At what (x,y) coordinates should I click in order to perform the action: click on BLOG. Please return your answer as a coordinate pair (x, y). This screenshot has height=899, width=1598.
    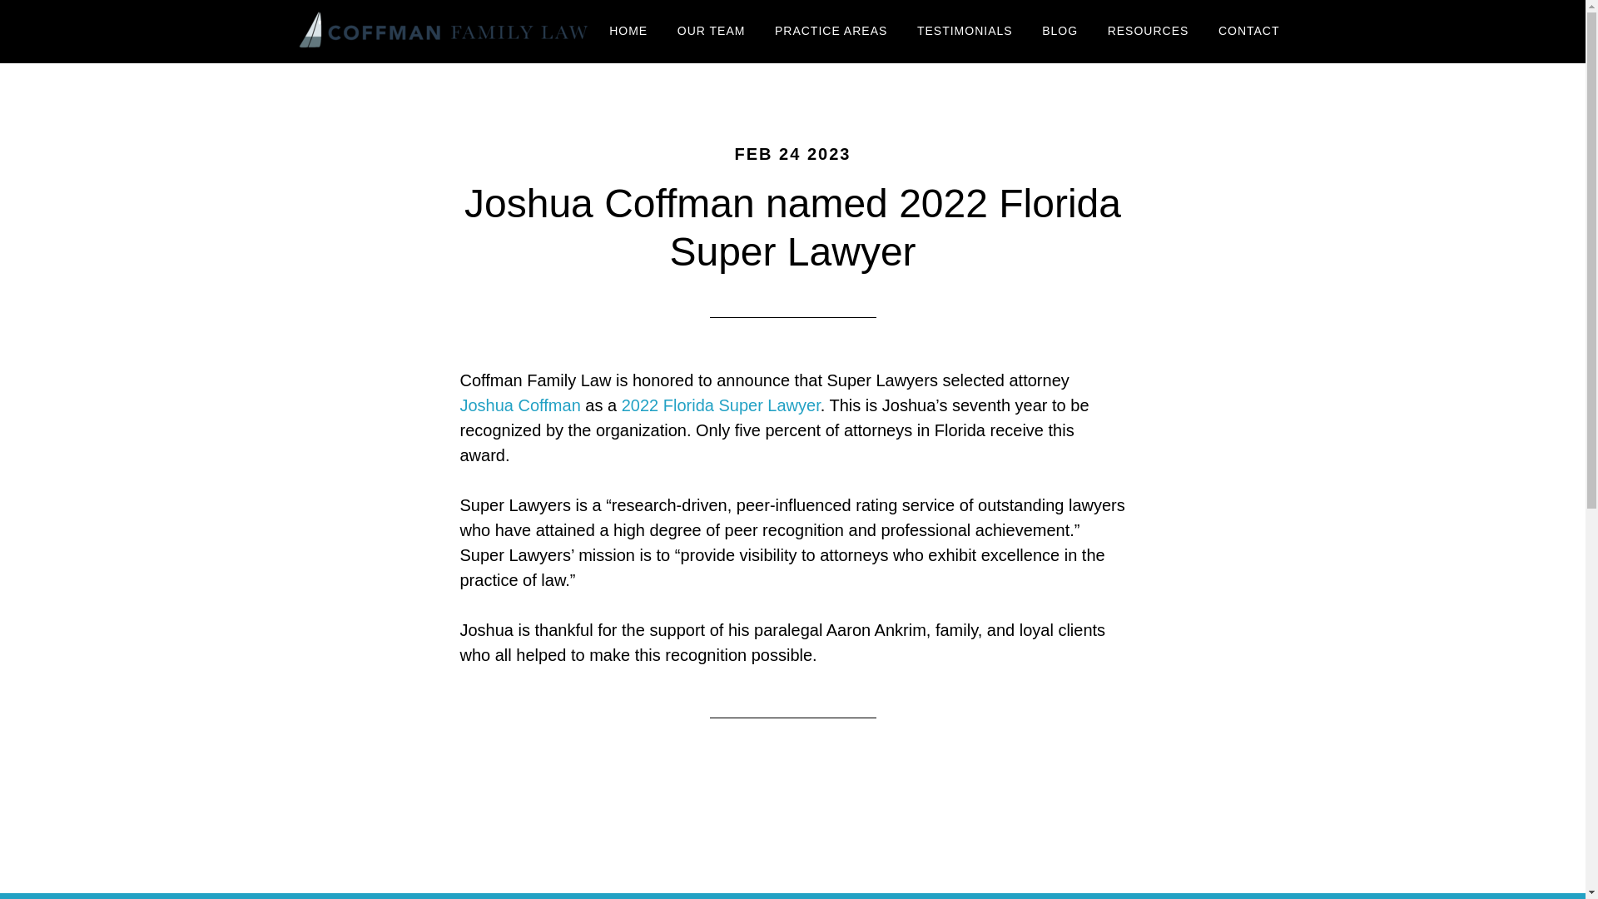
    Looking at the image, I should click on (1059, 32).